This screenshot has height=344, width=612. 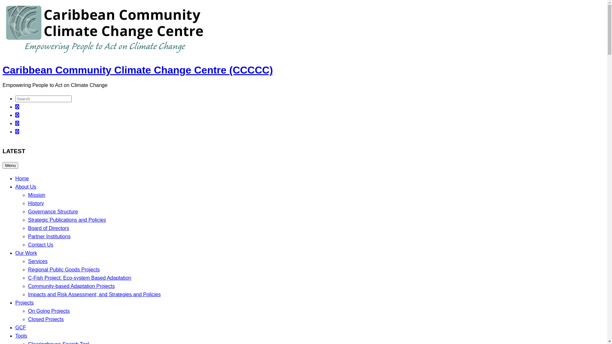 I want to click on Tools, so click(x=21, y=336).